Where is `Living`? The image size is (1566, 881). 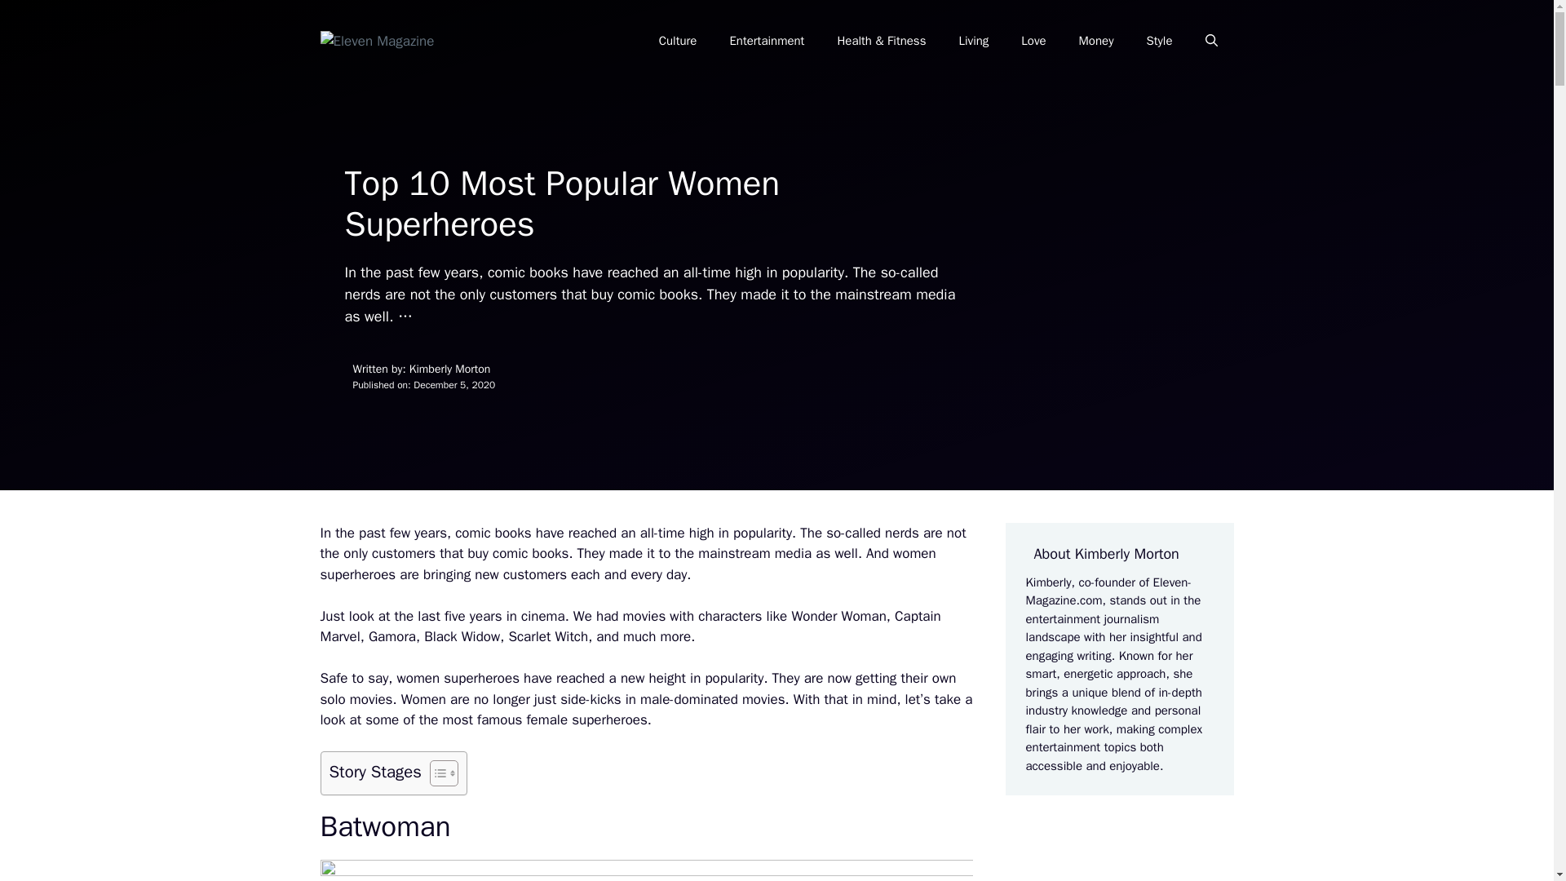
Living is located at coordinates (974, 41).